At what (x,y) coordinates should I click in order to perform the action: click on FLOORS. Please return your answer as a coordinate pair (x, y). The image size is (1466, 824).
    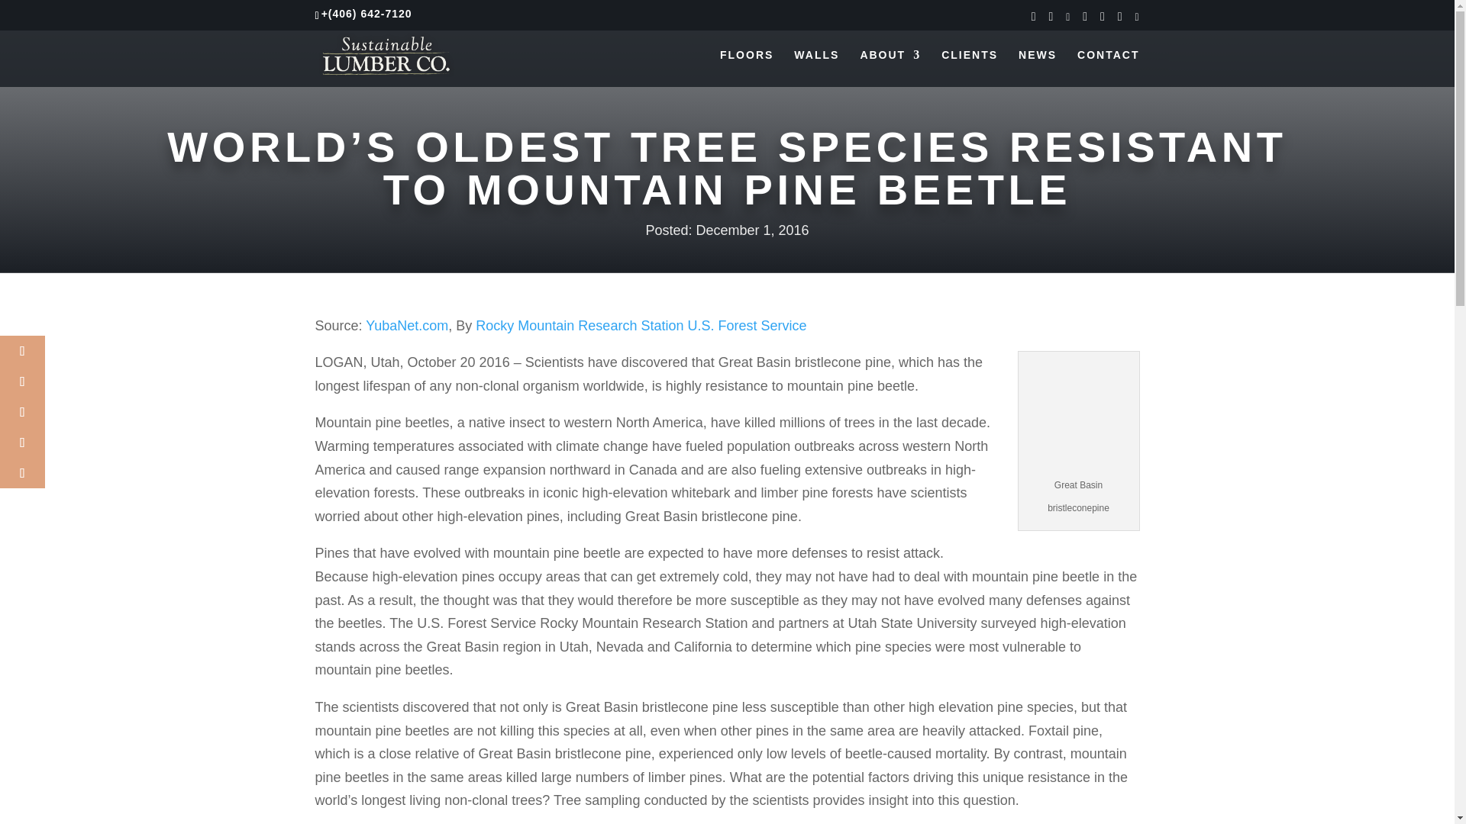
    Looking at the image, I should click on (747, 68).